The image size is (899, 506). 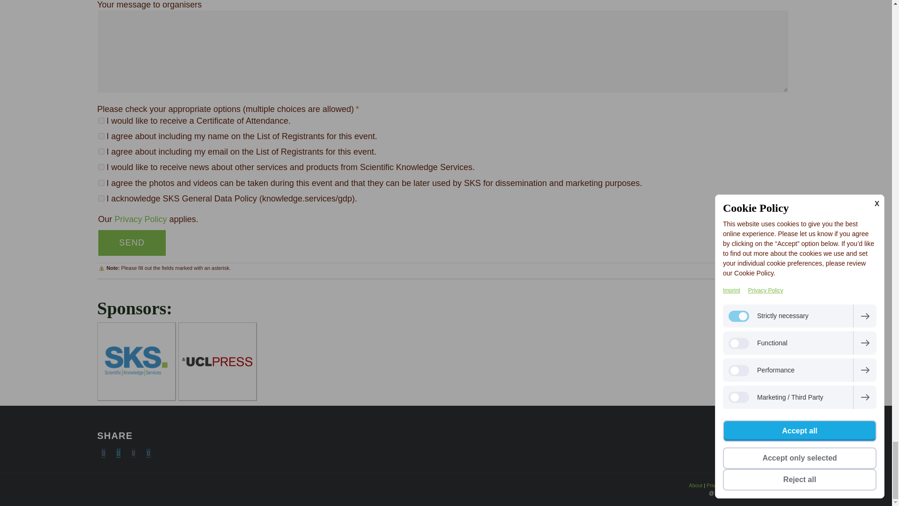 I want to click on About, so click(x=695, y=485).